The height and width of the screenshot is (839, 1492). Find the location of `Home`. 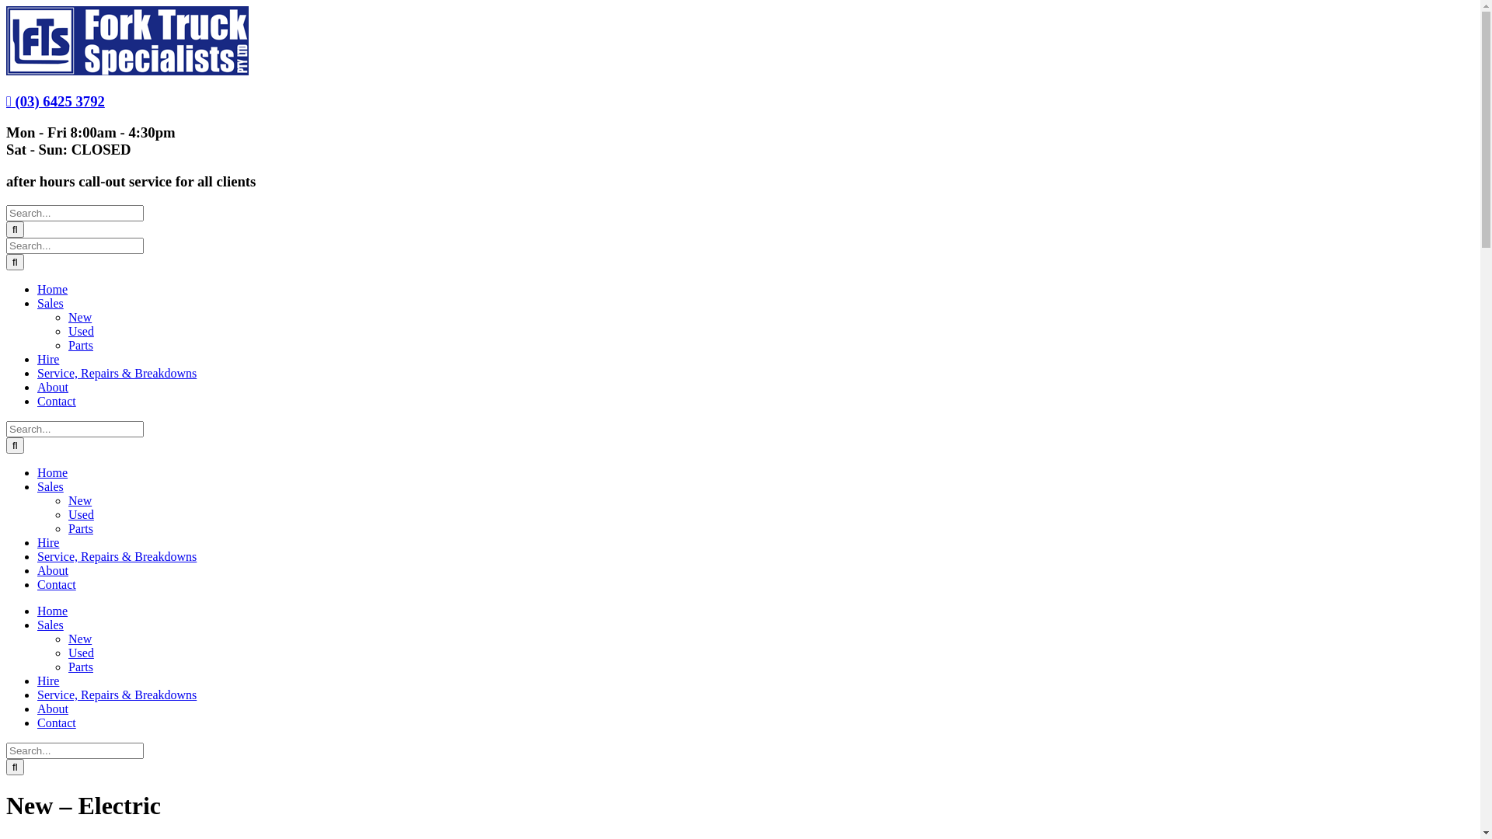

Home is located at coordinates (53, 472).